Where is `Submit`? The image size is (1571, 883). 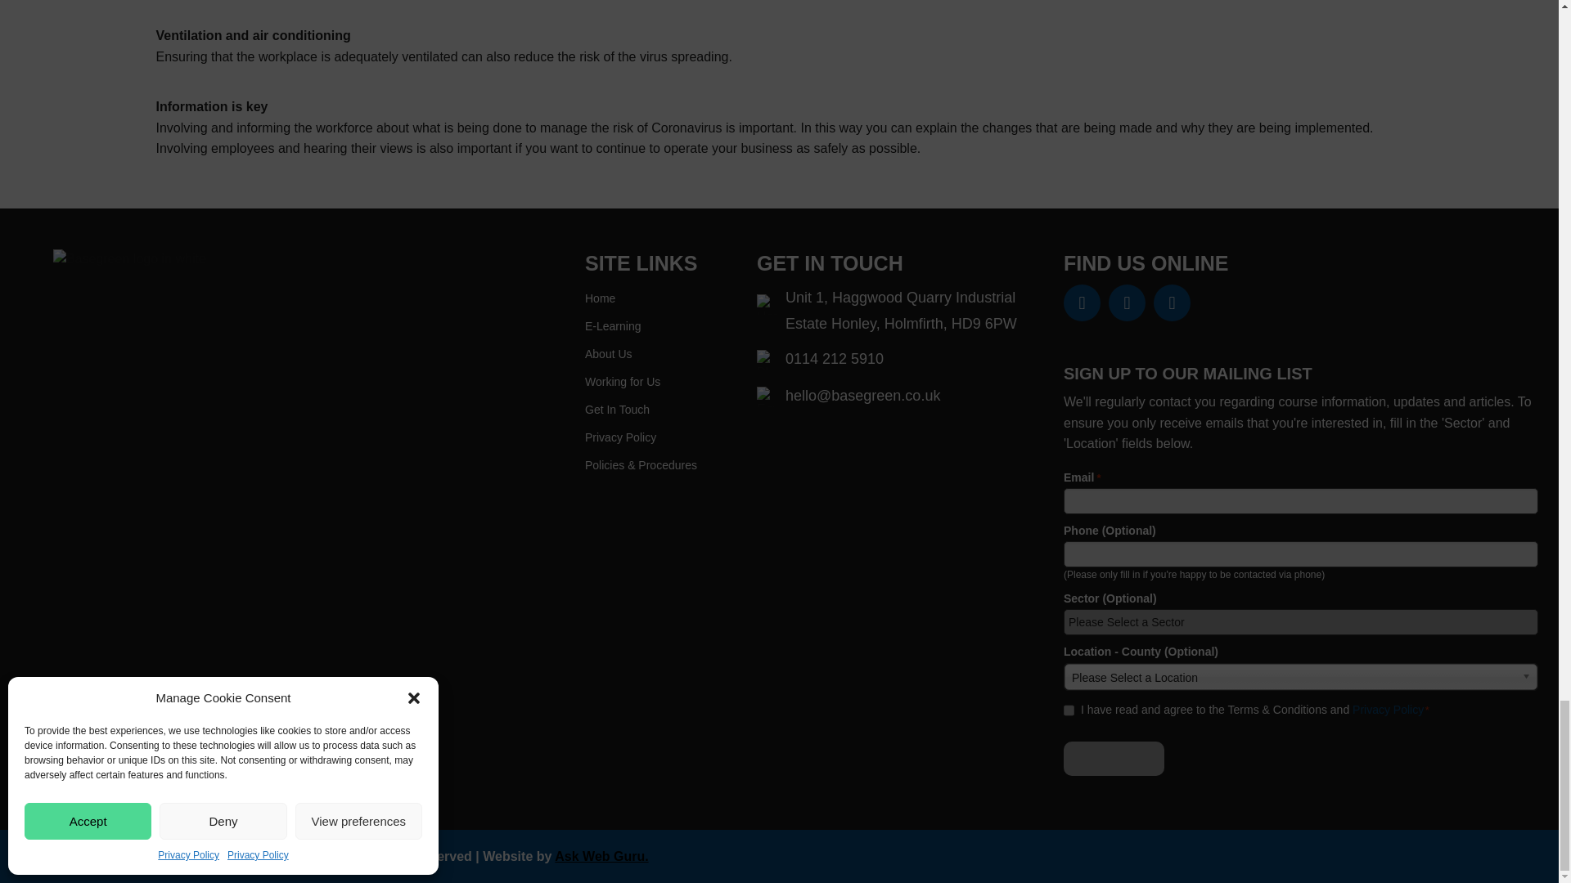
Submit is located at coordinates (1113, 759).